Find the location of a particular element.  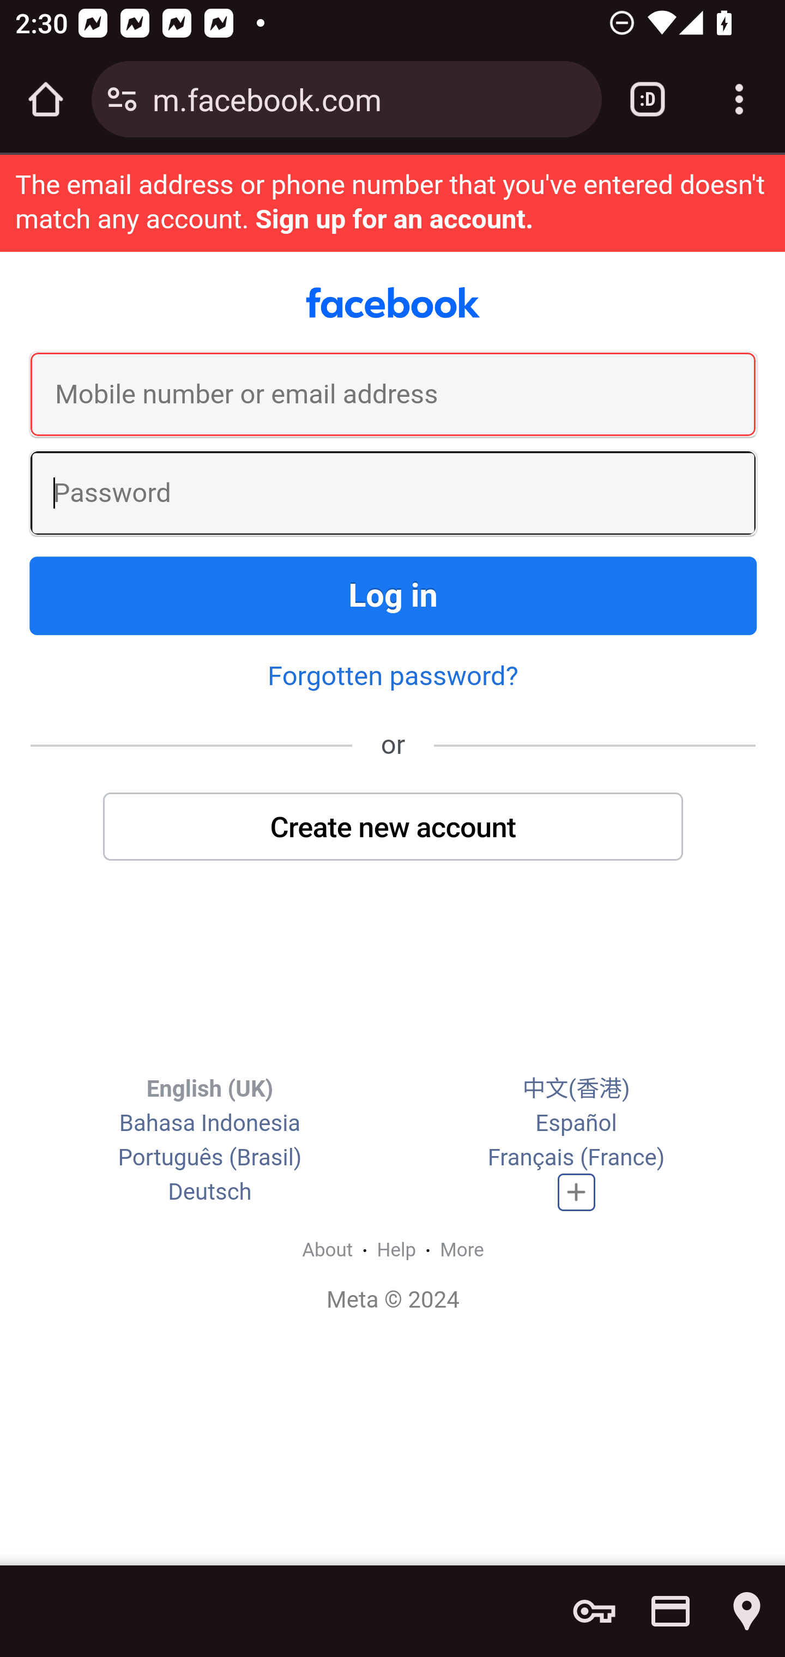

Forgotten password? is located at coordinates (392, 676).